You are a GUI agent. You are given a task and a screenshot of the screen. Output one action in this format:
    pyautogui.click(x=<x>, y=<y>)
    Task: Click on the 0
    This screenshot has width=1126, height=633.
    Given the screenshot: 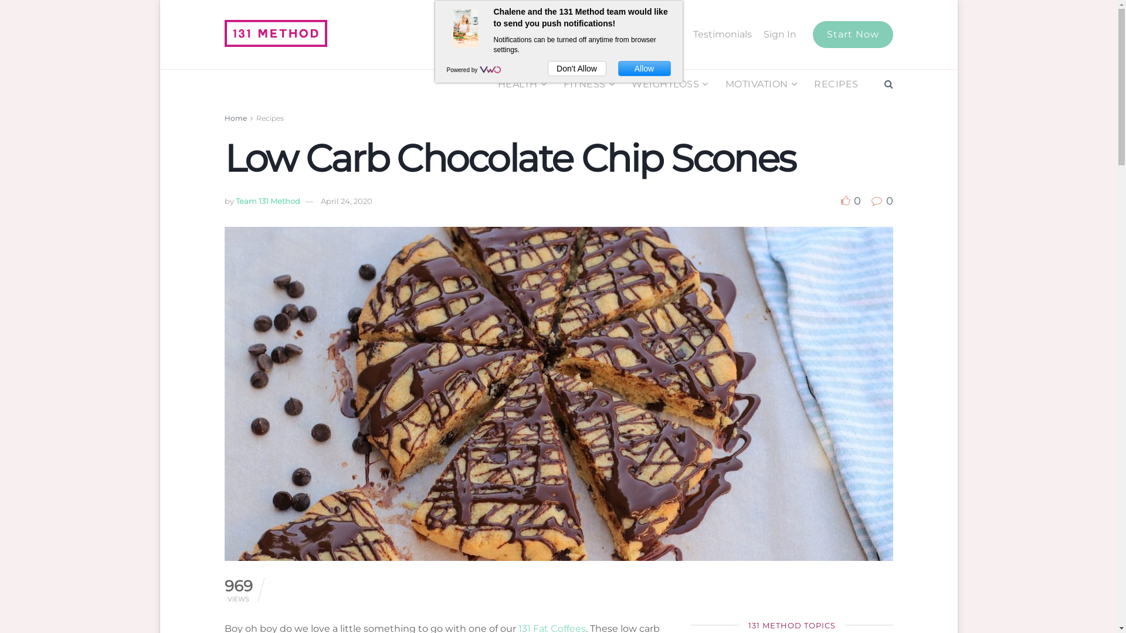 What is the action you would take?
    pyautogui.click(x=882, y=201)
    